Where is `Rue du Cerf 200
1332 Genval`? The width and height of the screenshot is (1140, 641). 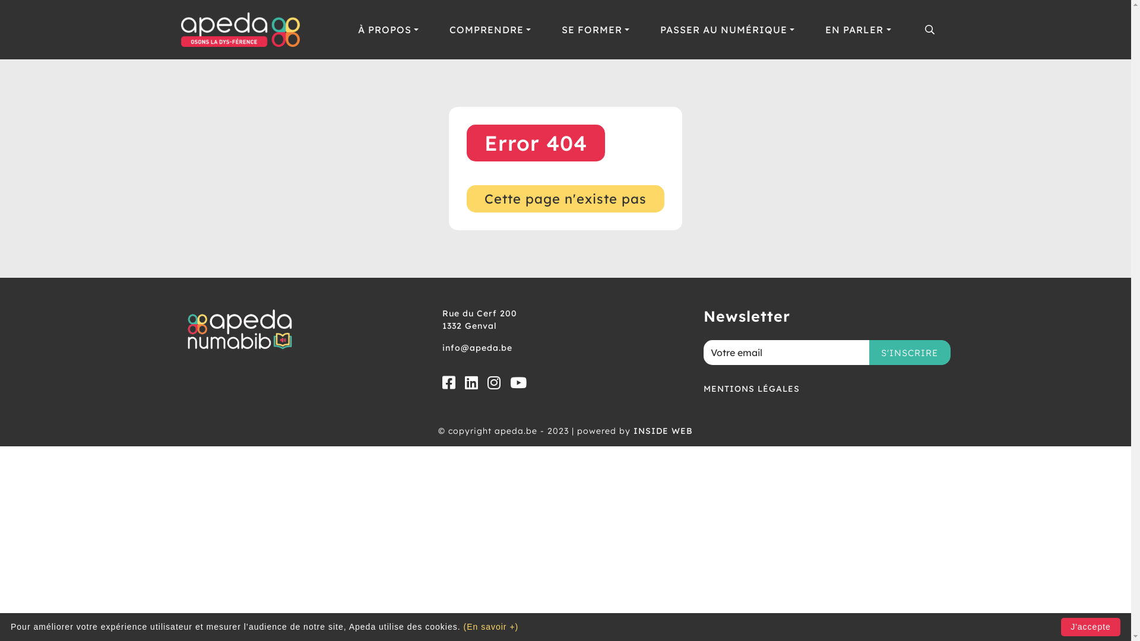
Rue du Cerf 200
1332 Genval is located at coordinates (565, 322).